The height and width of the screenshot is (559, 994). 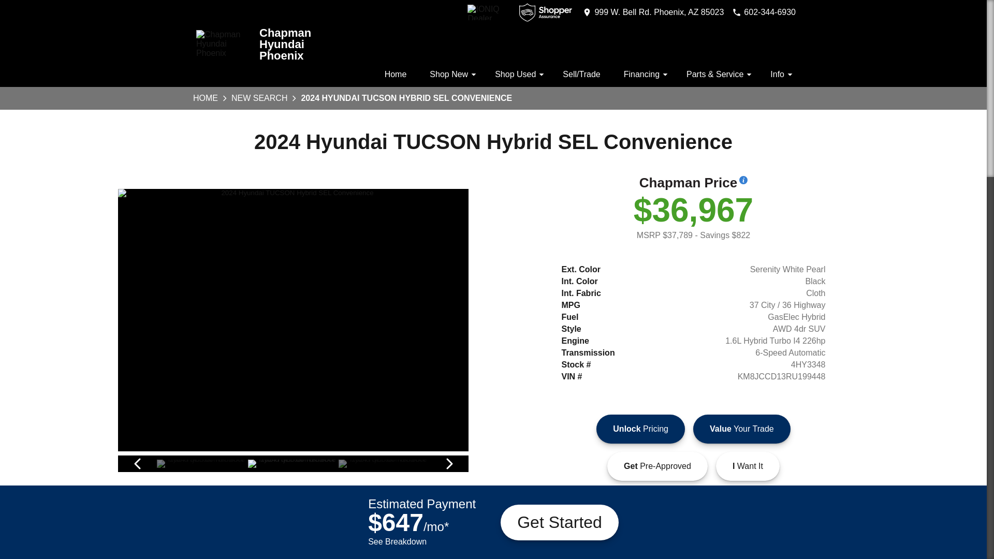 I want to click on Home, so click(x=396, y=76).